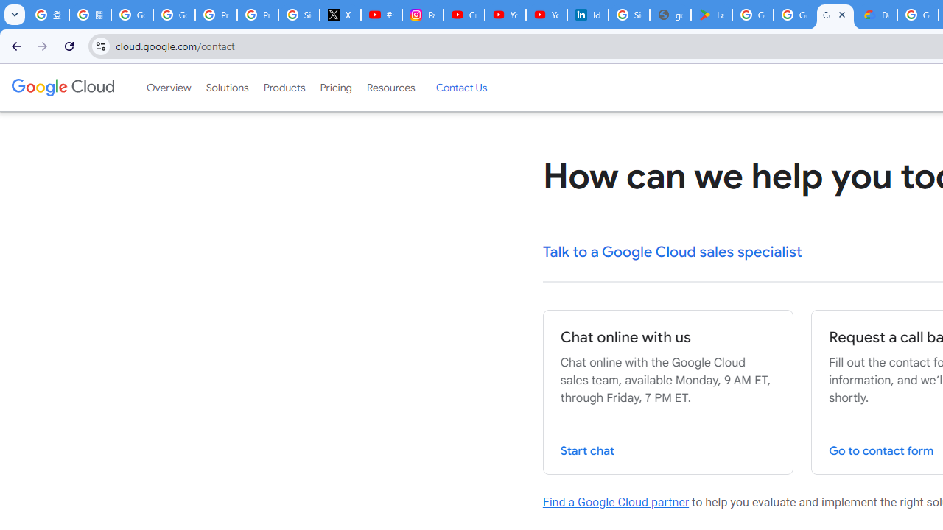  I want to click on google_privacy_policy_en.pdf, so click(670, 15).